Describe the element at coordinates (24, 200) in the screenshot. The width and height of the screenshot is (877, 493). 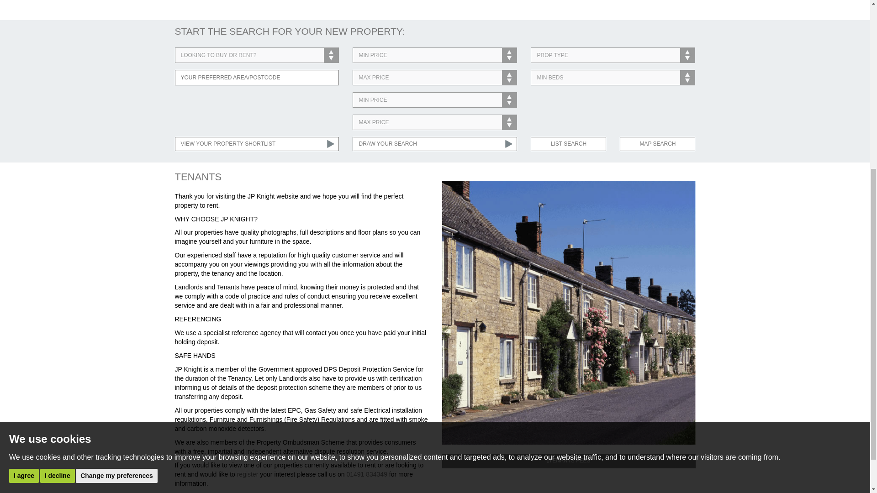
I see `I agree` at that location.